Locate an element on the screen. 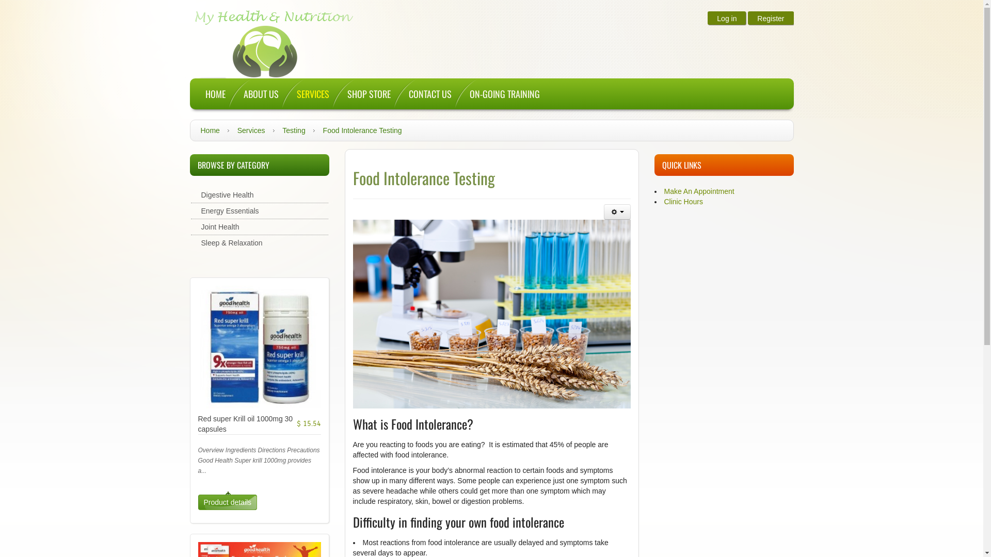 The height and width of the screenshot is (557, 991). Home is located at coordinates (210, 130).